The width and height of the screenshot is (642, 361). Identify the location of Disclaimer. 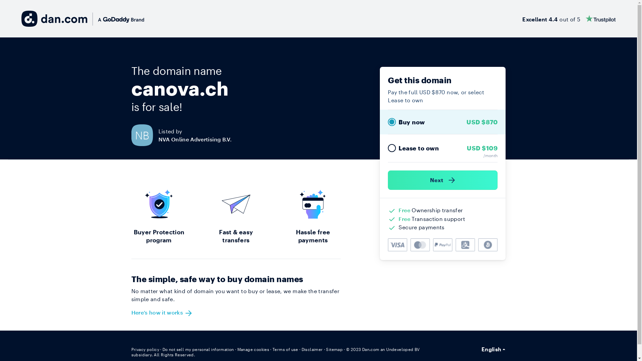
(312, 349).